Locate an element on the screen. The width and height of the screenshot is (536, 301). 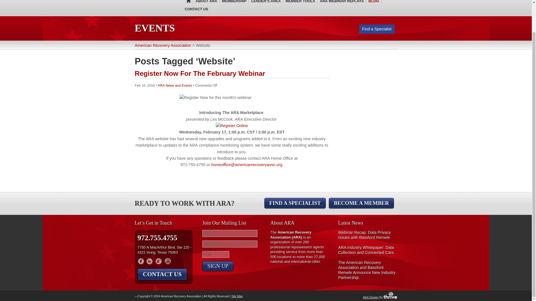
ABOUT ARA is located at coordinates (206, 3).